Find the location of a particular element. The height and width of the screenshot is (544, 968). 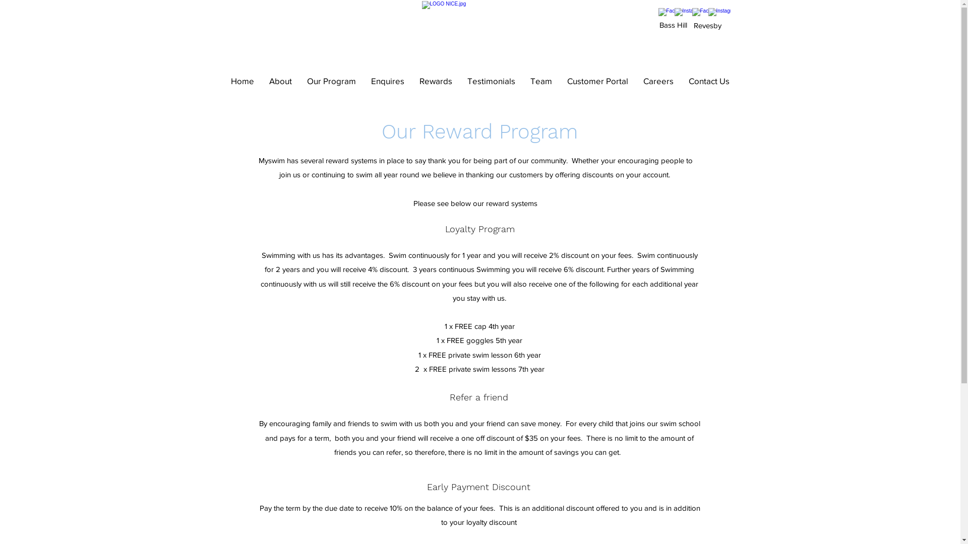

Customer Portal is located at coordinates (598, 81).